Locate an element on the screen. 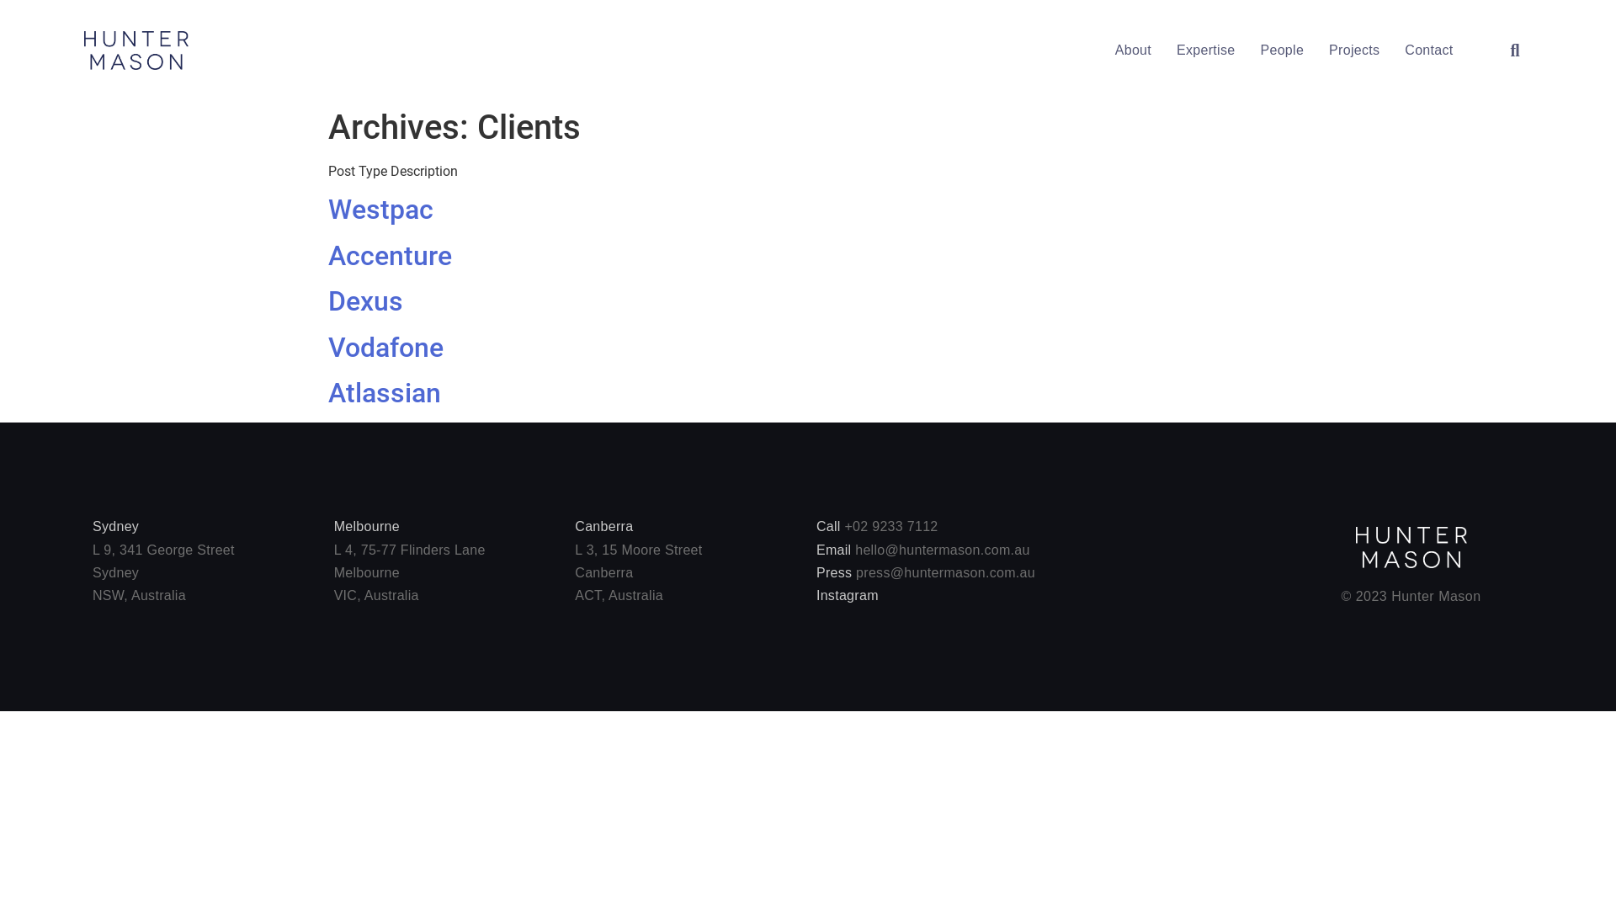 This screenshot has height=909, width=1616. Dexus is located at coordinates (365, 301).